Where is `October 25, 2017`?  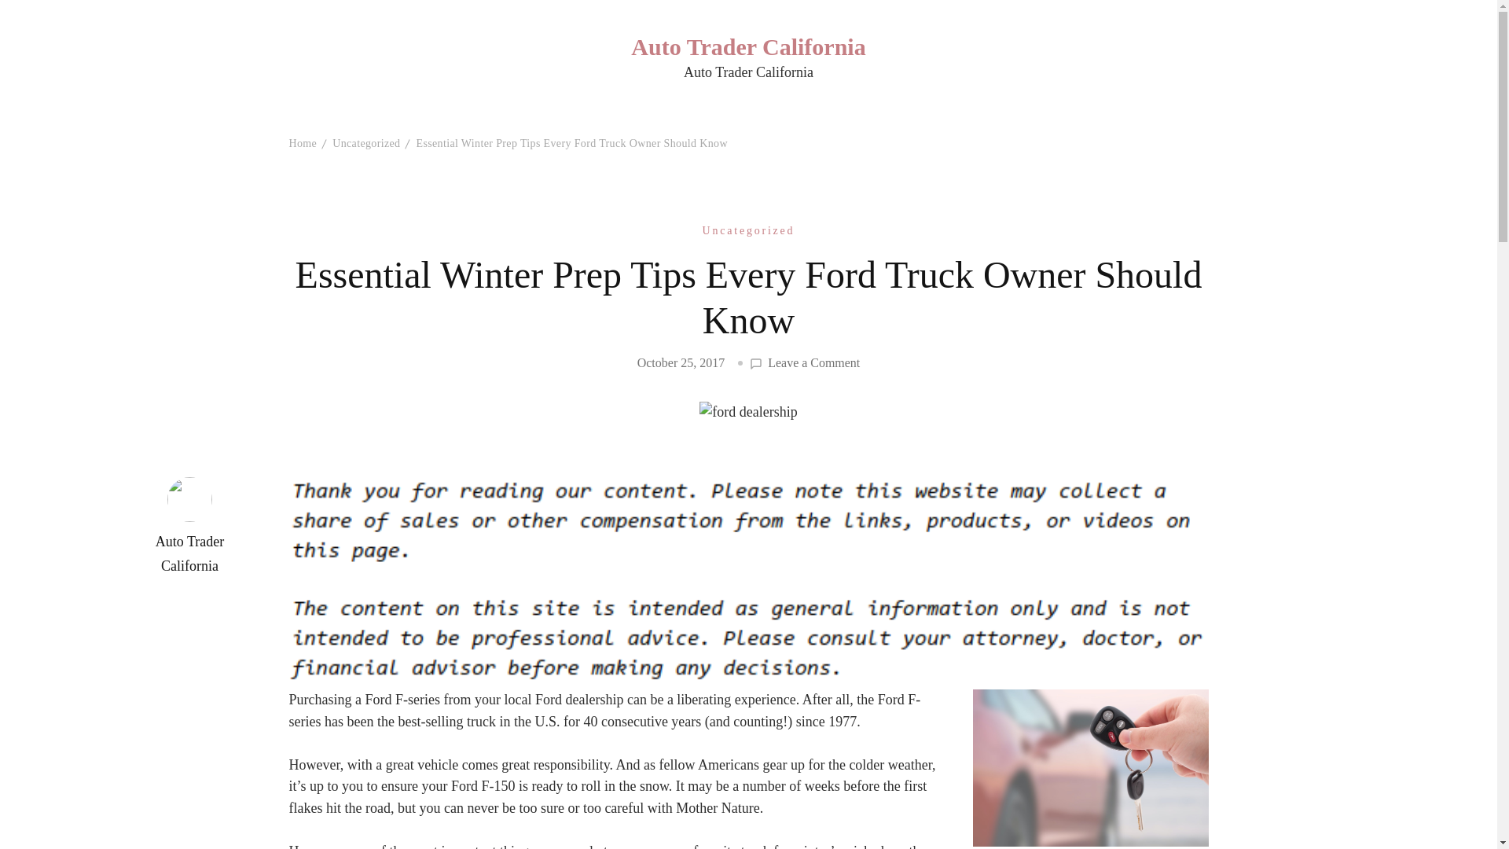
October 25, 2017 is located at coordinates (681, 362).